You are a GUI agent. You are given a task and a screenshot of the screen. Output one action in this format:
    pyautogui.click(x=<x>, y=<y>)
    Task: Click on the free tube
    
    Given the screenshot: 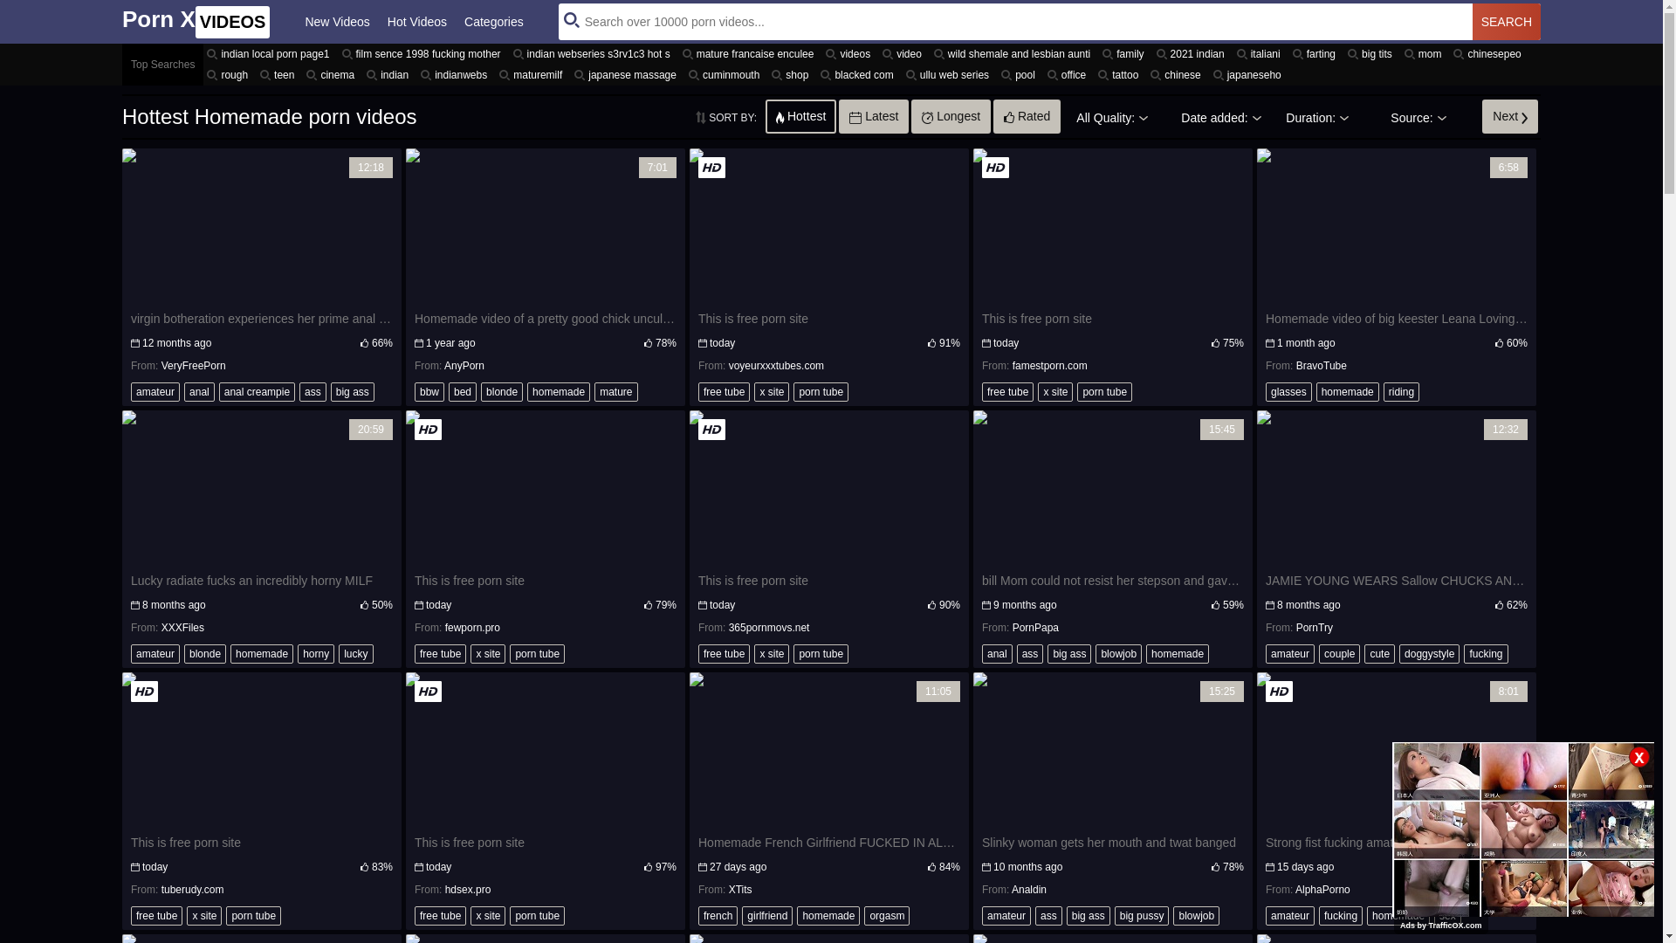 What is the action you would take?
    pyautogui.click(x=1007, y=392)
    